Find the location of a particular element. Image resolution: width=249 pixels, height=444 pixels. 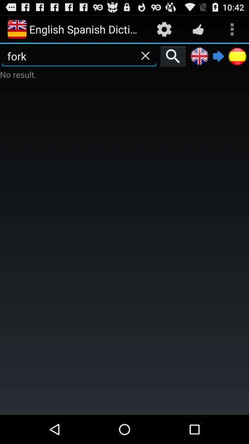

open item to the right of the english spanish dictionary icon is located at coordinates (164, 29).